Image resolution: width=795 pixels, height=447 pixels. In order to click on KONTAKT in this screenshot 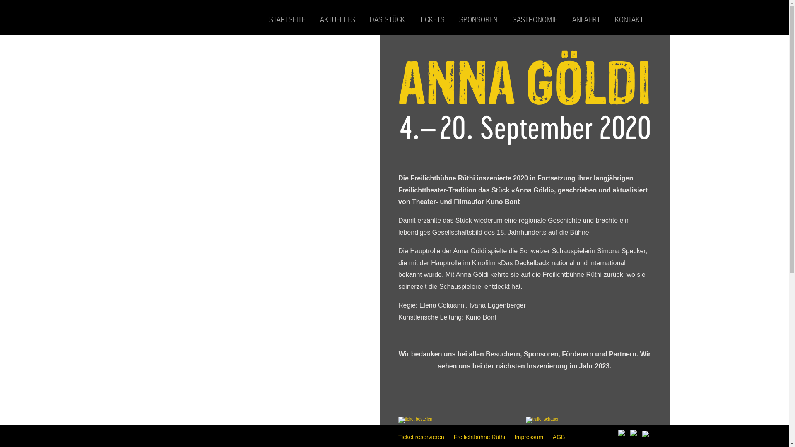, I will do `click(629, 19)`.